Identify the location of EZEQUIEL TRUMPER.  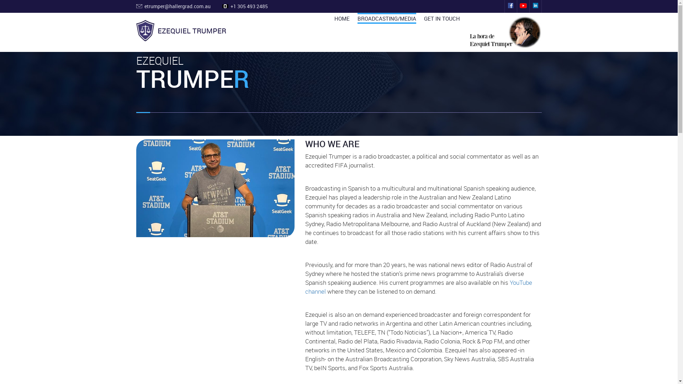
(181, 31).